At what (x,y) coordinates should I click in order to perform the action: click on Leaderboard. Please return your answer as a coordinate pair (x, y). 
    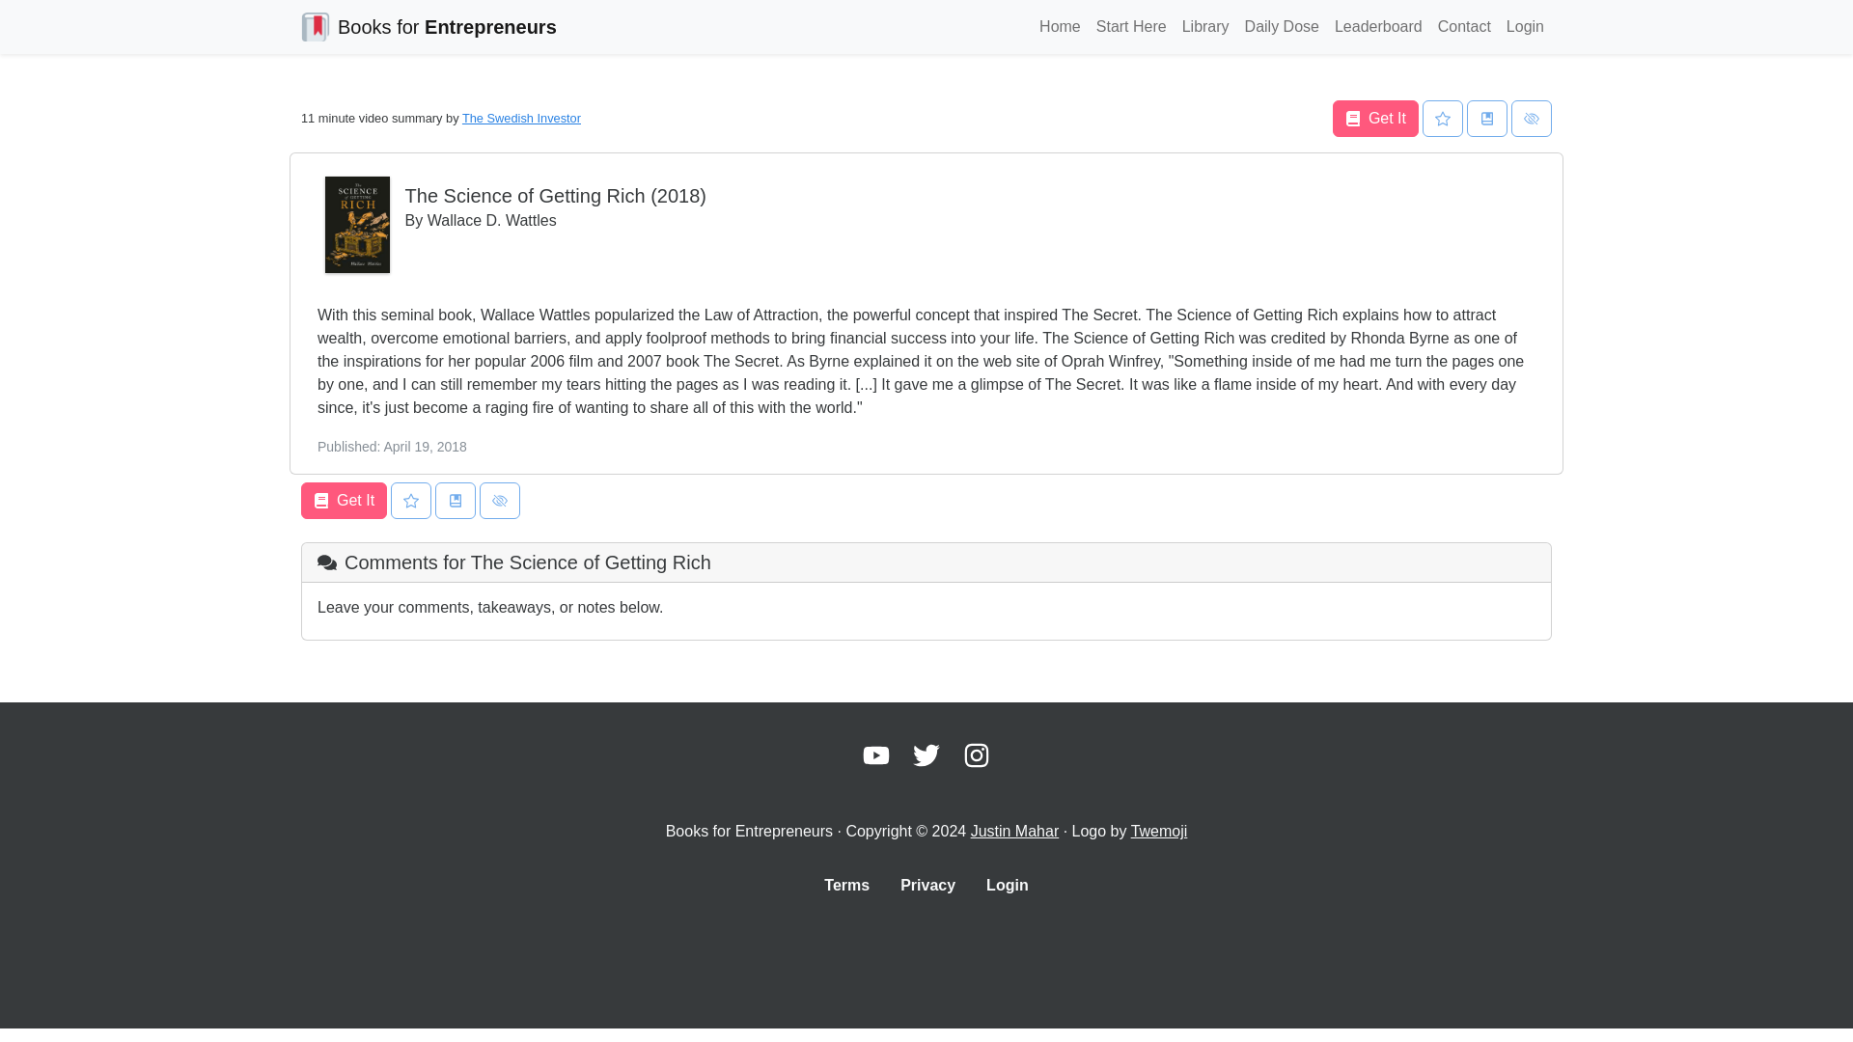
    Looking at the image, I should click on (1378, 26).